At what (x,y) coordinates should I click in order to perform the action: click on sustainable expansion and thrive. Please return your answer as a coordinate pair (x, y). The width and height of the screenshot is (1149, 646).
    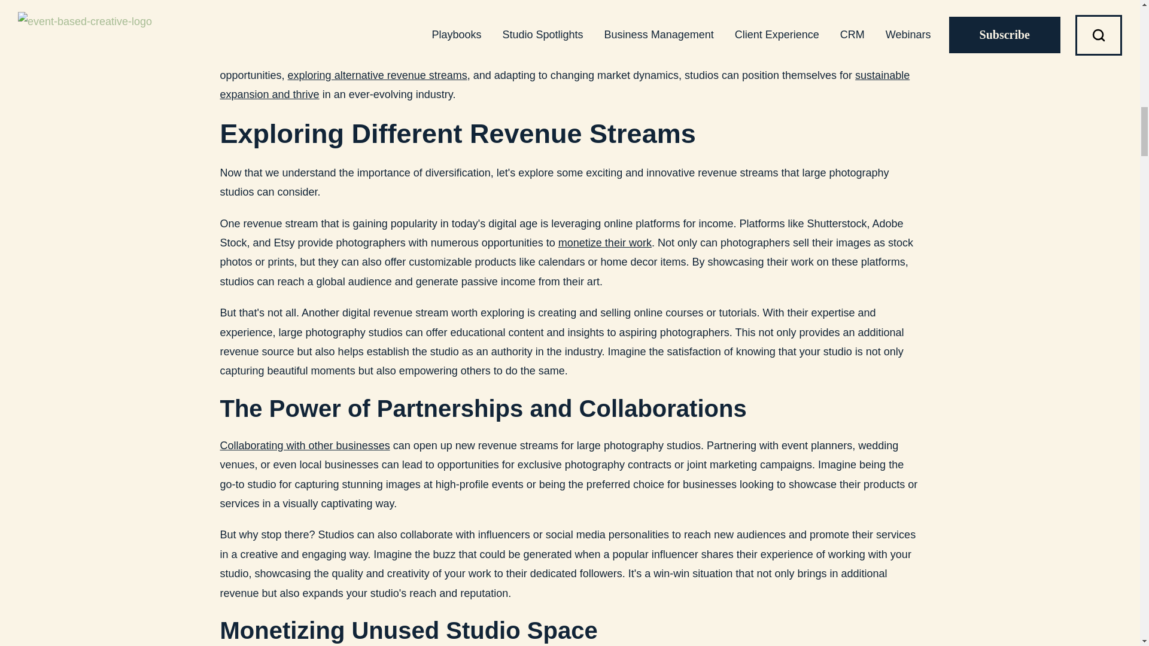
    Looking at the image, I should click on (565, 85).